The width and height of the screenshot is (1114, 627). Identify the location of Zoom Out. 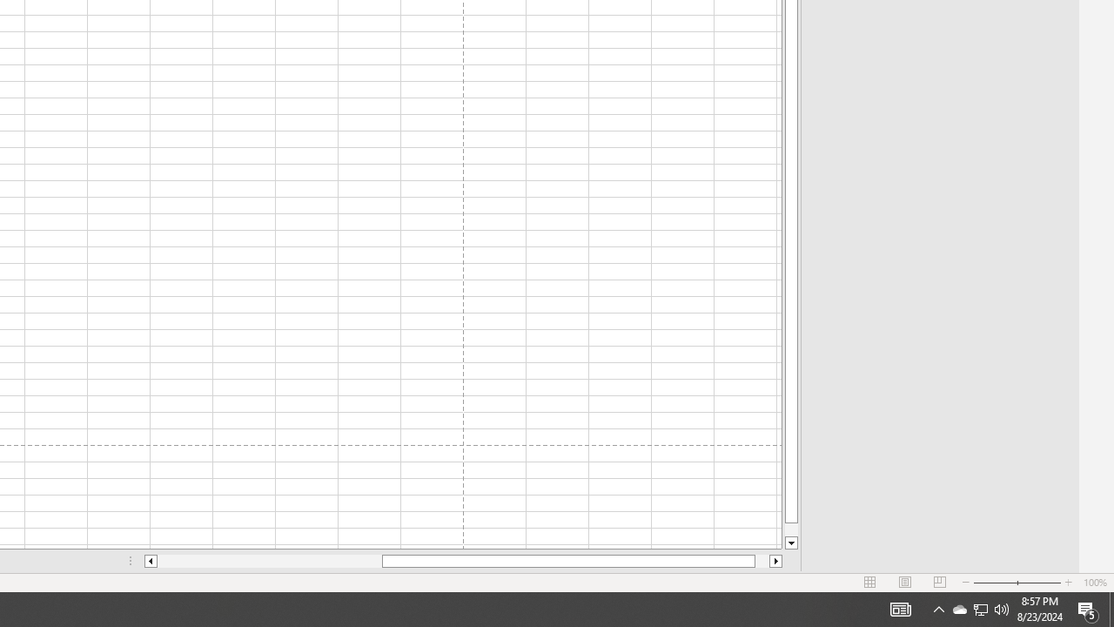
(994, 582).